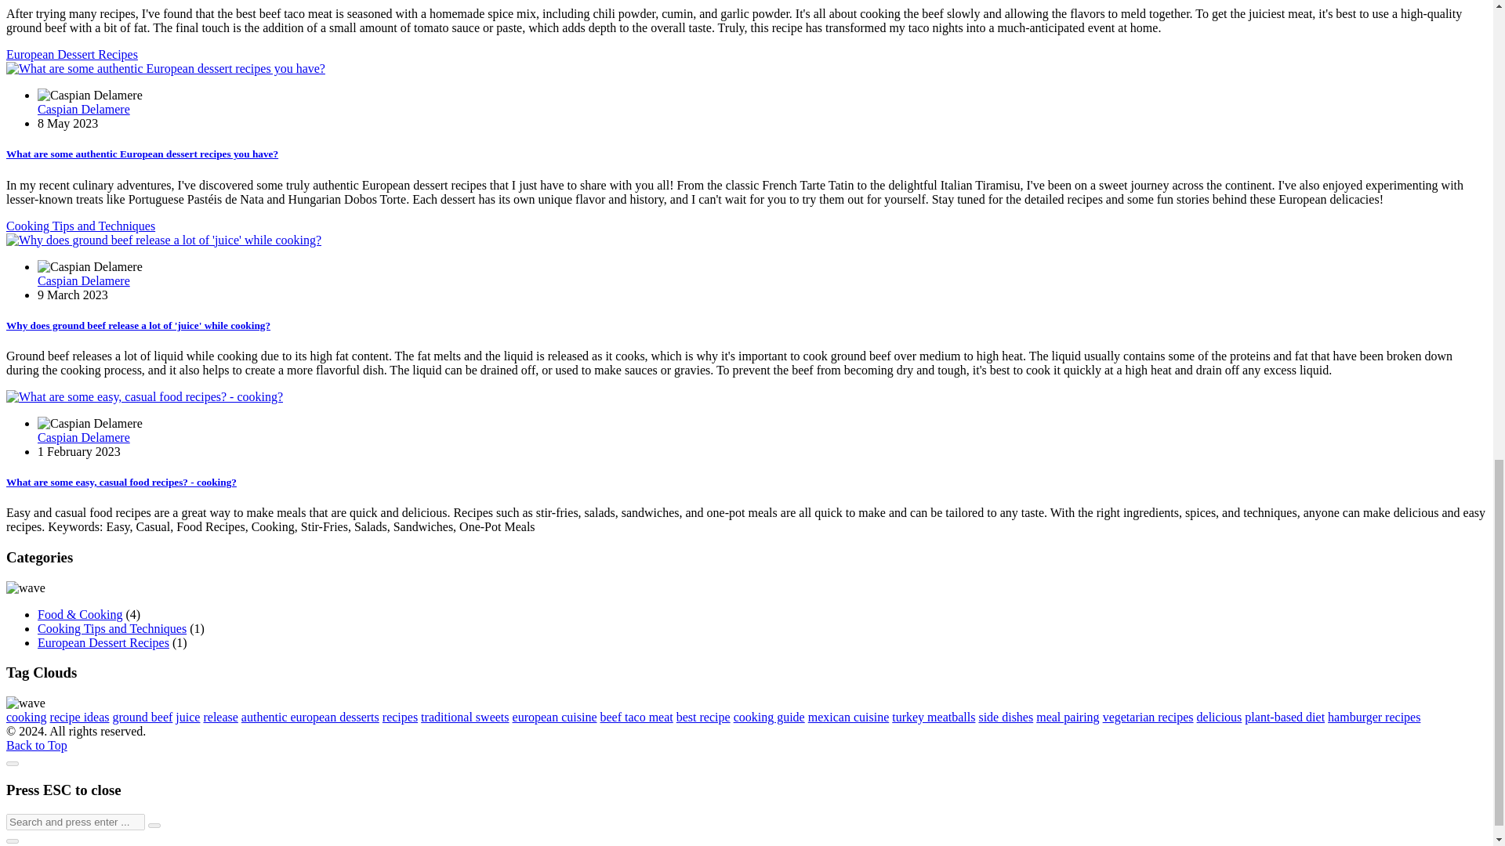 Image resolution: width=1505 pixels, height=846 pixels. I want to click on What are some authentic European dessert recipes you have?, so click(142, 154).